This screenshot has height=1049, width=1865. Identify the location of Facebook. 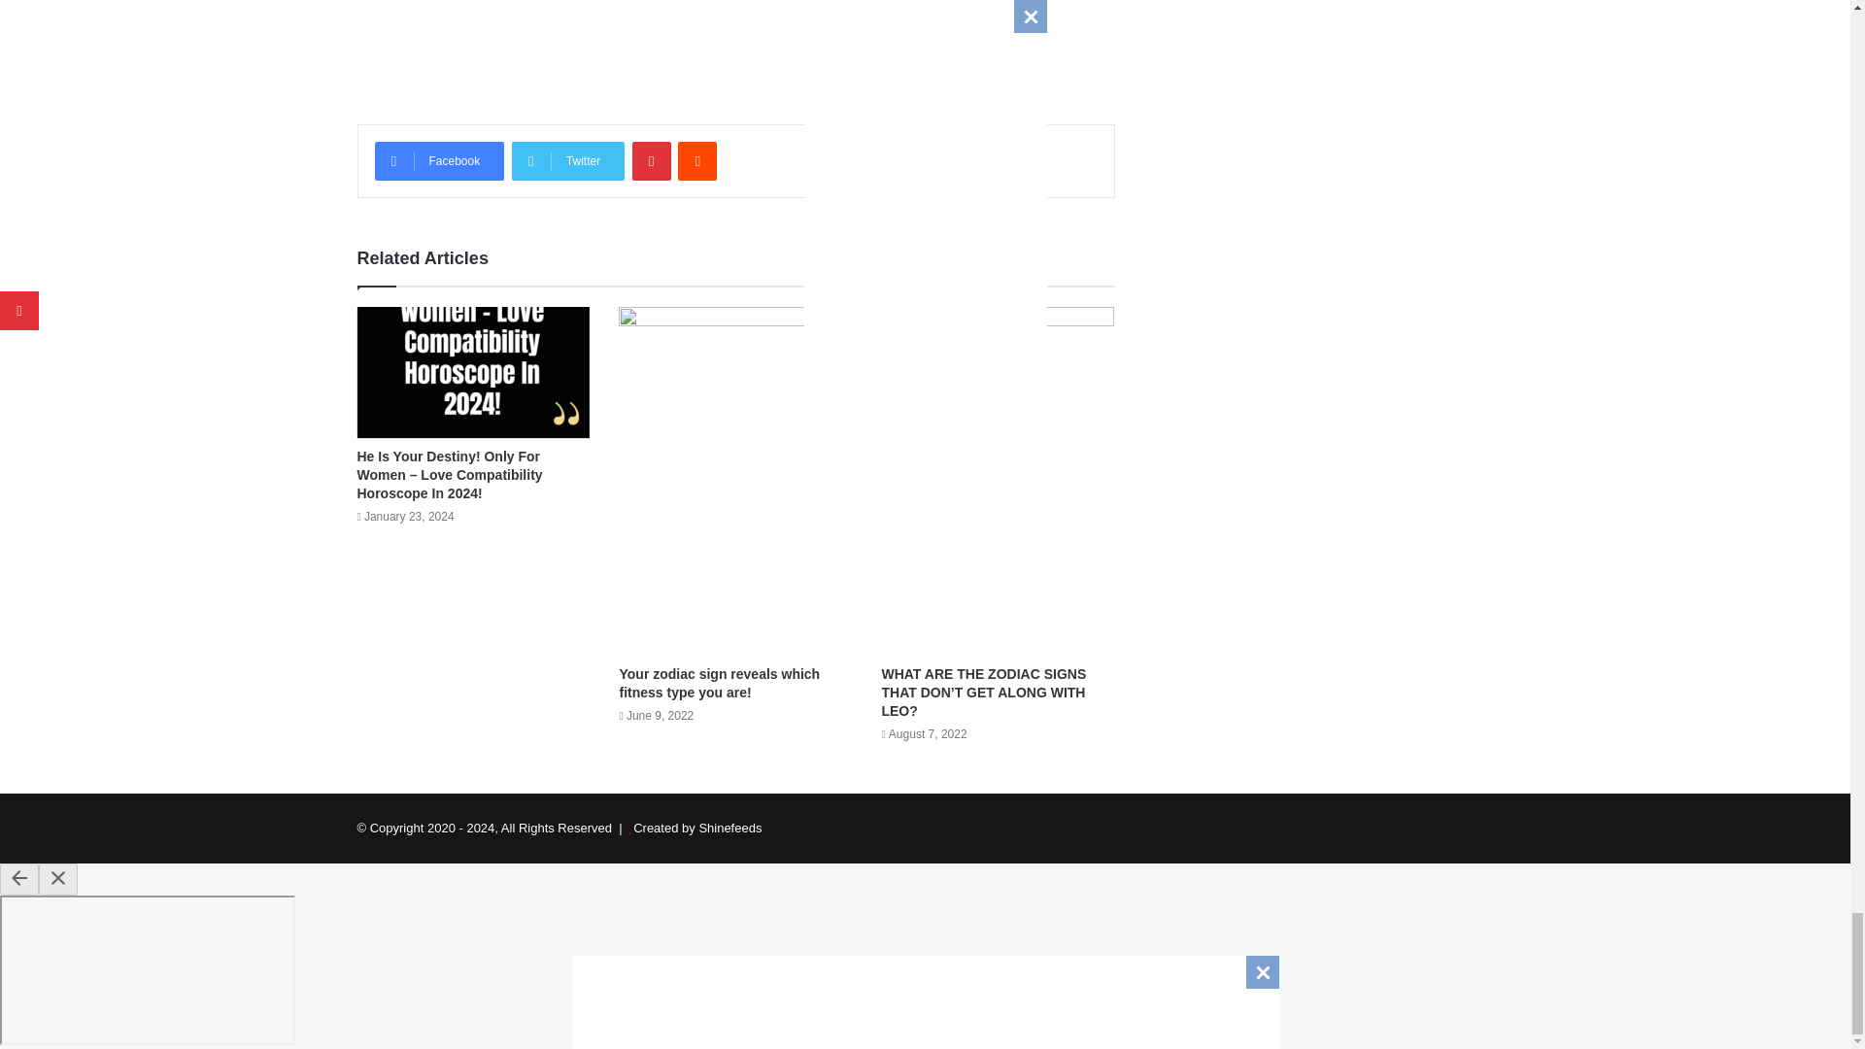
(439, 160).